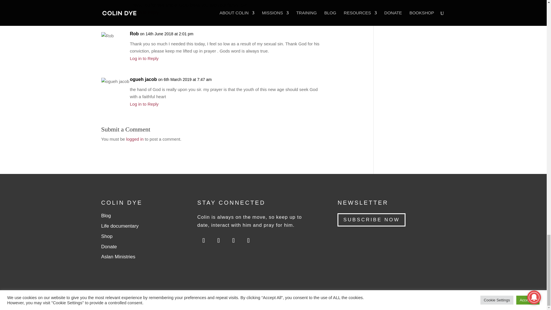 Image resolution: width=551 pixels, height=310 pixels. Describe the element at coordinates (248, 241) in the screenshot. I see `Follow on Facebook` at that location.